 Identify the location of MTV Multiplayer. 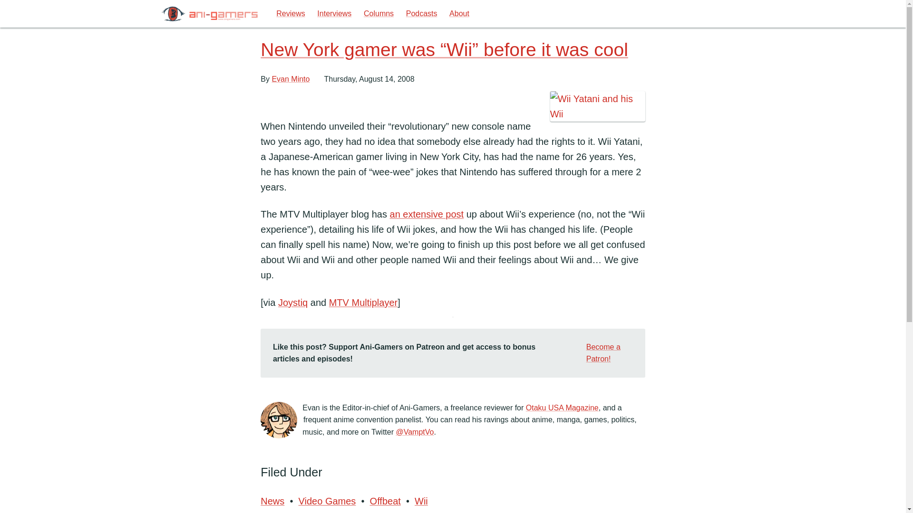
(363, 303).